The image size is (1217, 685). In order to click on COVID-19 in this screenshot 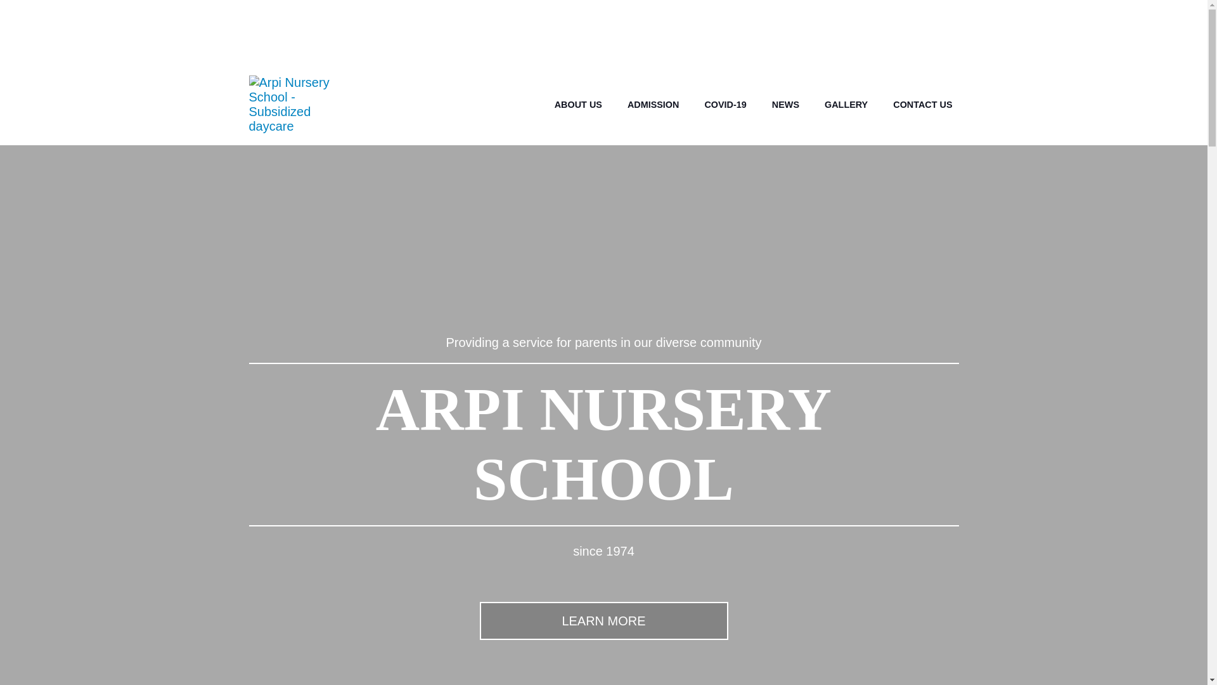, I will do `click(725, 105)`.